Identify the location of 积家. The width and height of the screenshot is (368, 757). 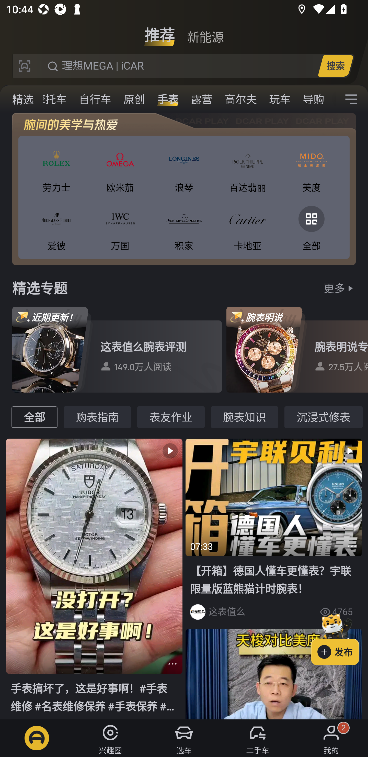
(184, 227).